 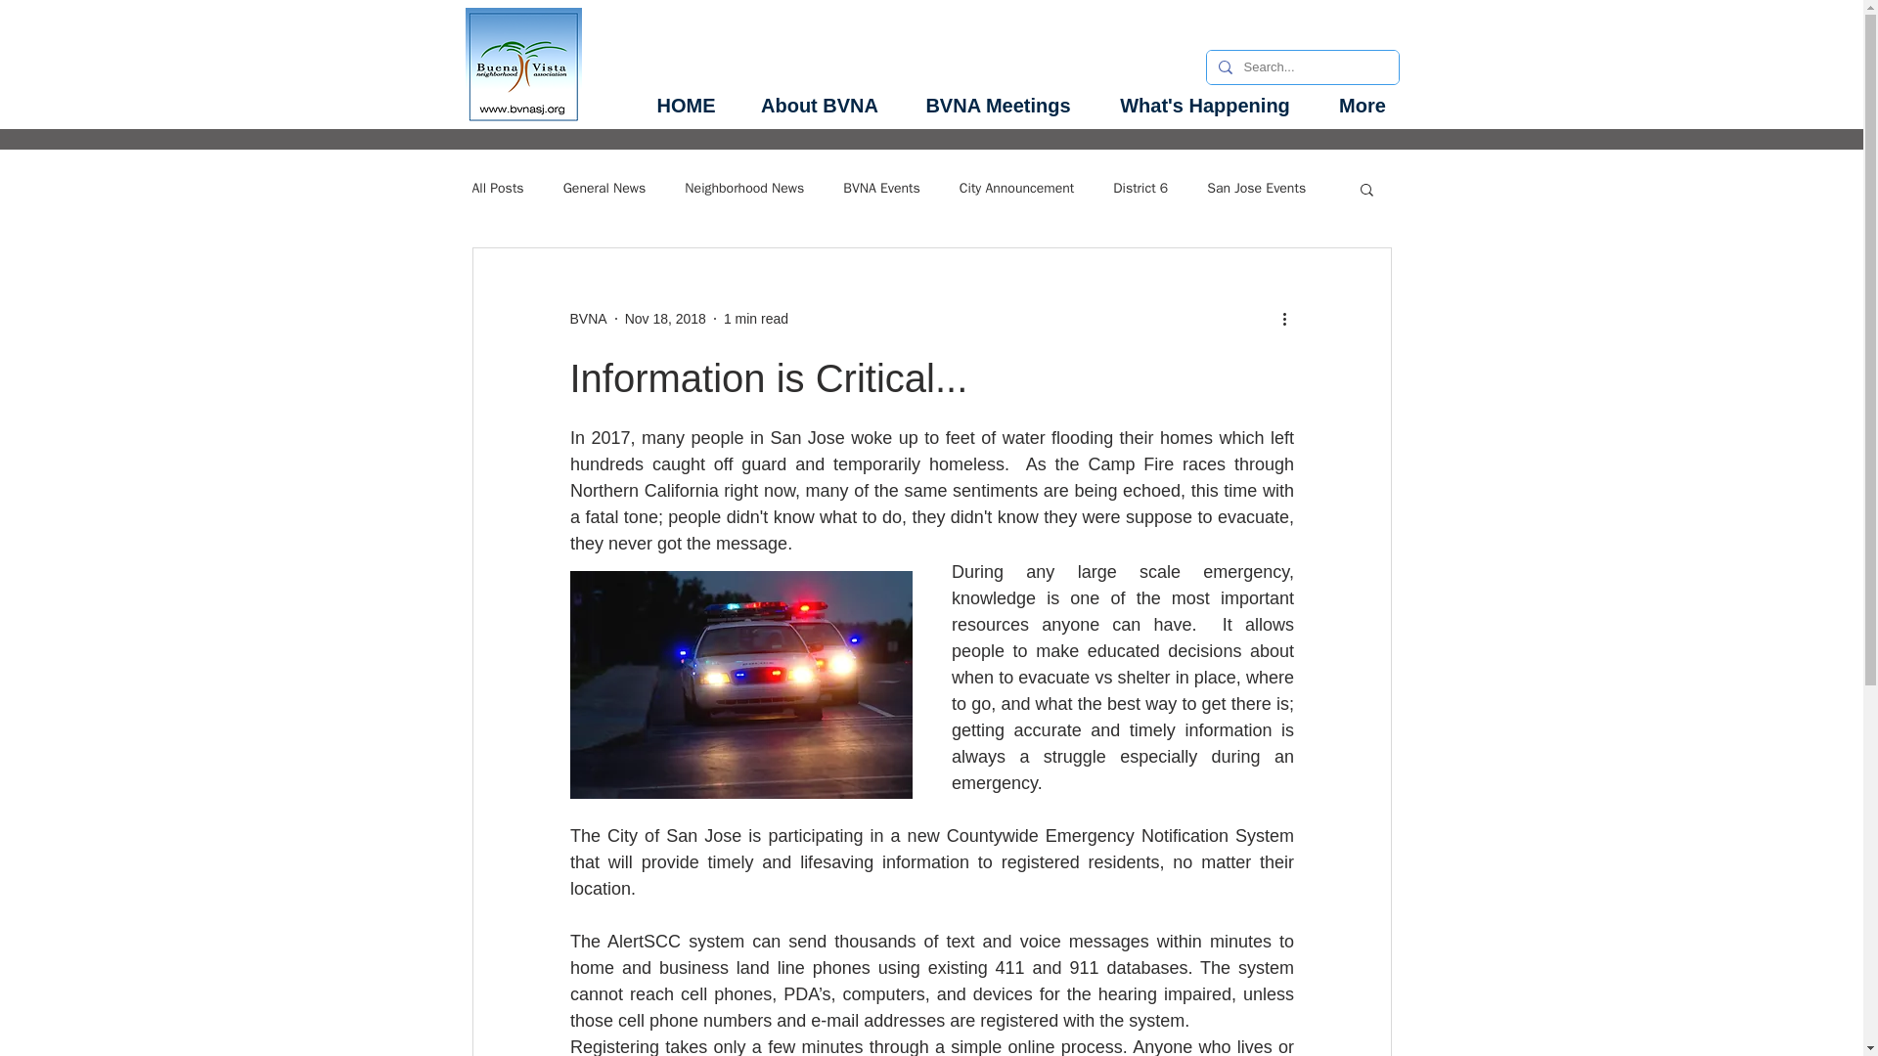 I want to click on BVNA, so click(x=587, y=319).